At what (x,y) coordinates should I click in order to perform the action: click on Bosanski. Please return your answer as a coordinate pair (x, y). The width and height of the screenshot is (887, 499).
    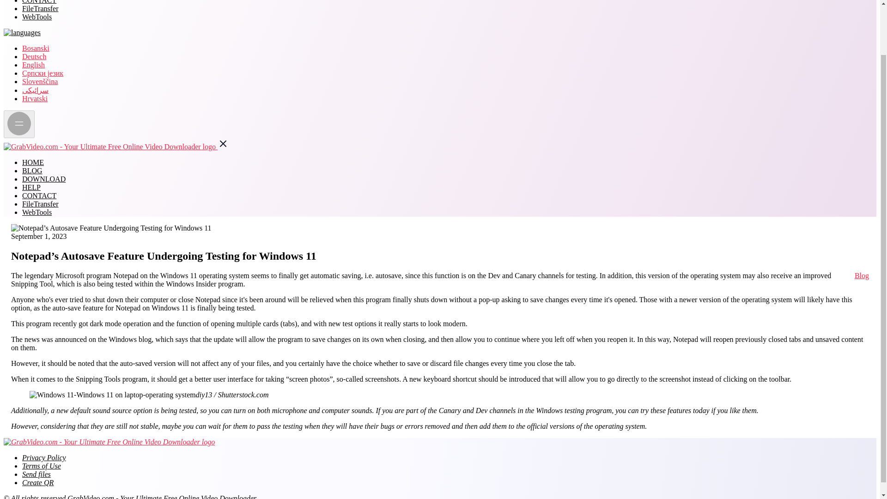
    Looking at the image, I should click on (36, 48).